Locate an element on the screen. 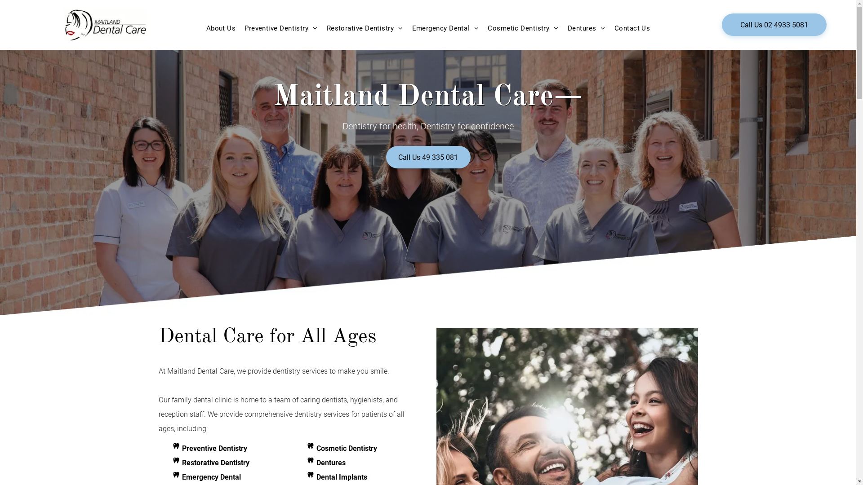 The image size is (863, 485). Contact Us is located at coordinates (632, 28).